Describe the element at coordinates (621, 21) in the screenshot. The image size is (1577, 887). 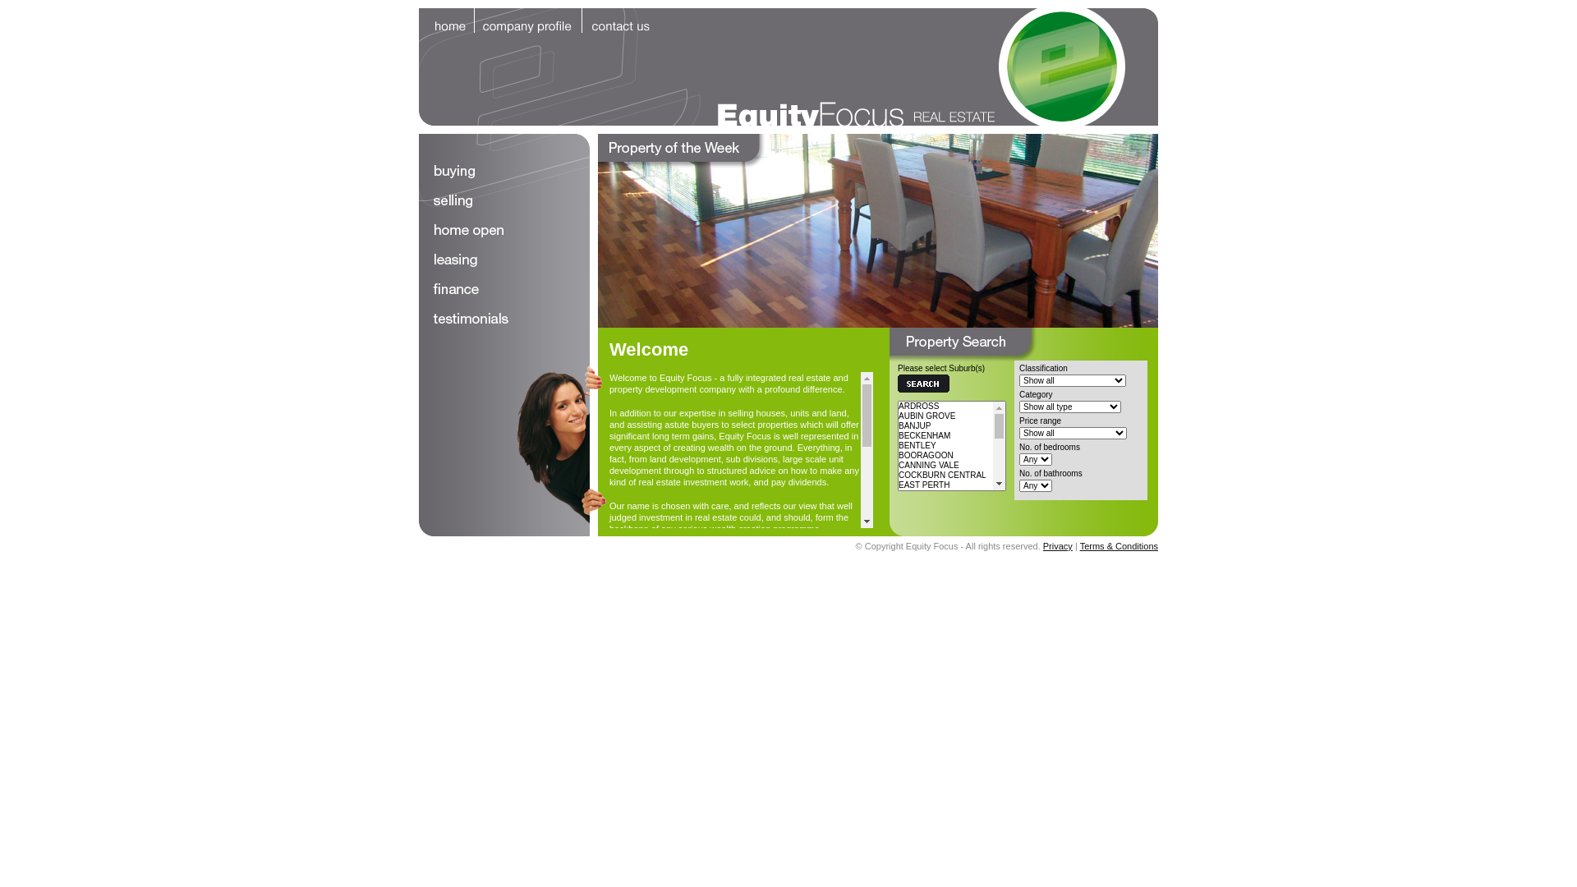
I see `contact us` at that location.